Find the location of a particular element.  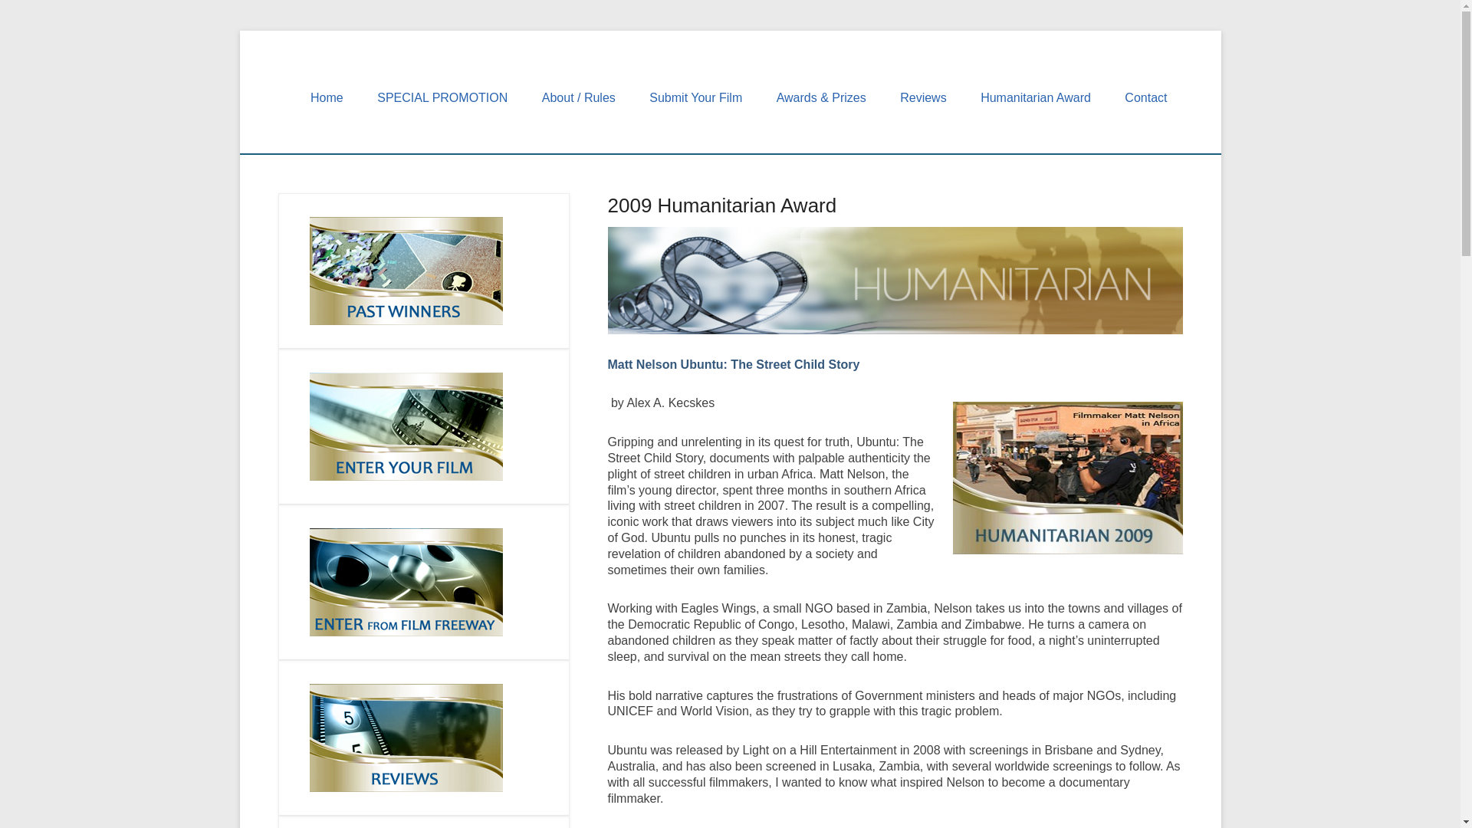

Permalink to 2009 Humanitarian Award is located at coordinates (721, 205).